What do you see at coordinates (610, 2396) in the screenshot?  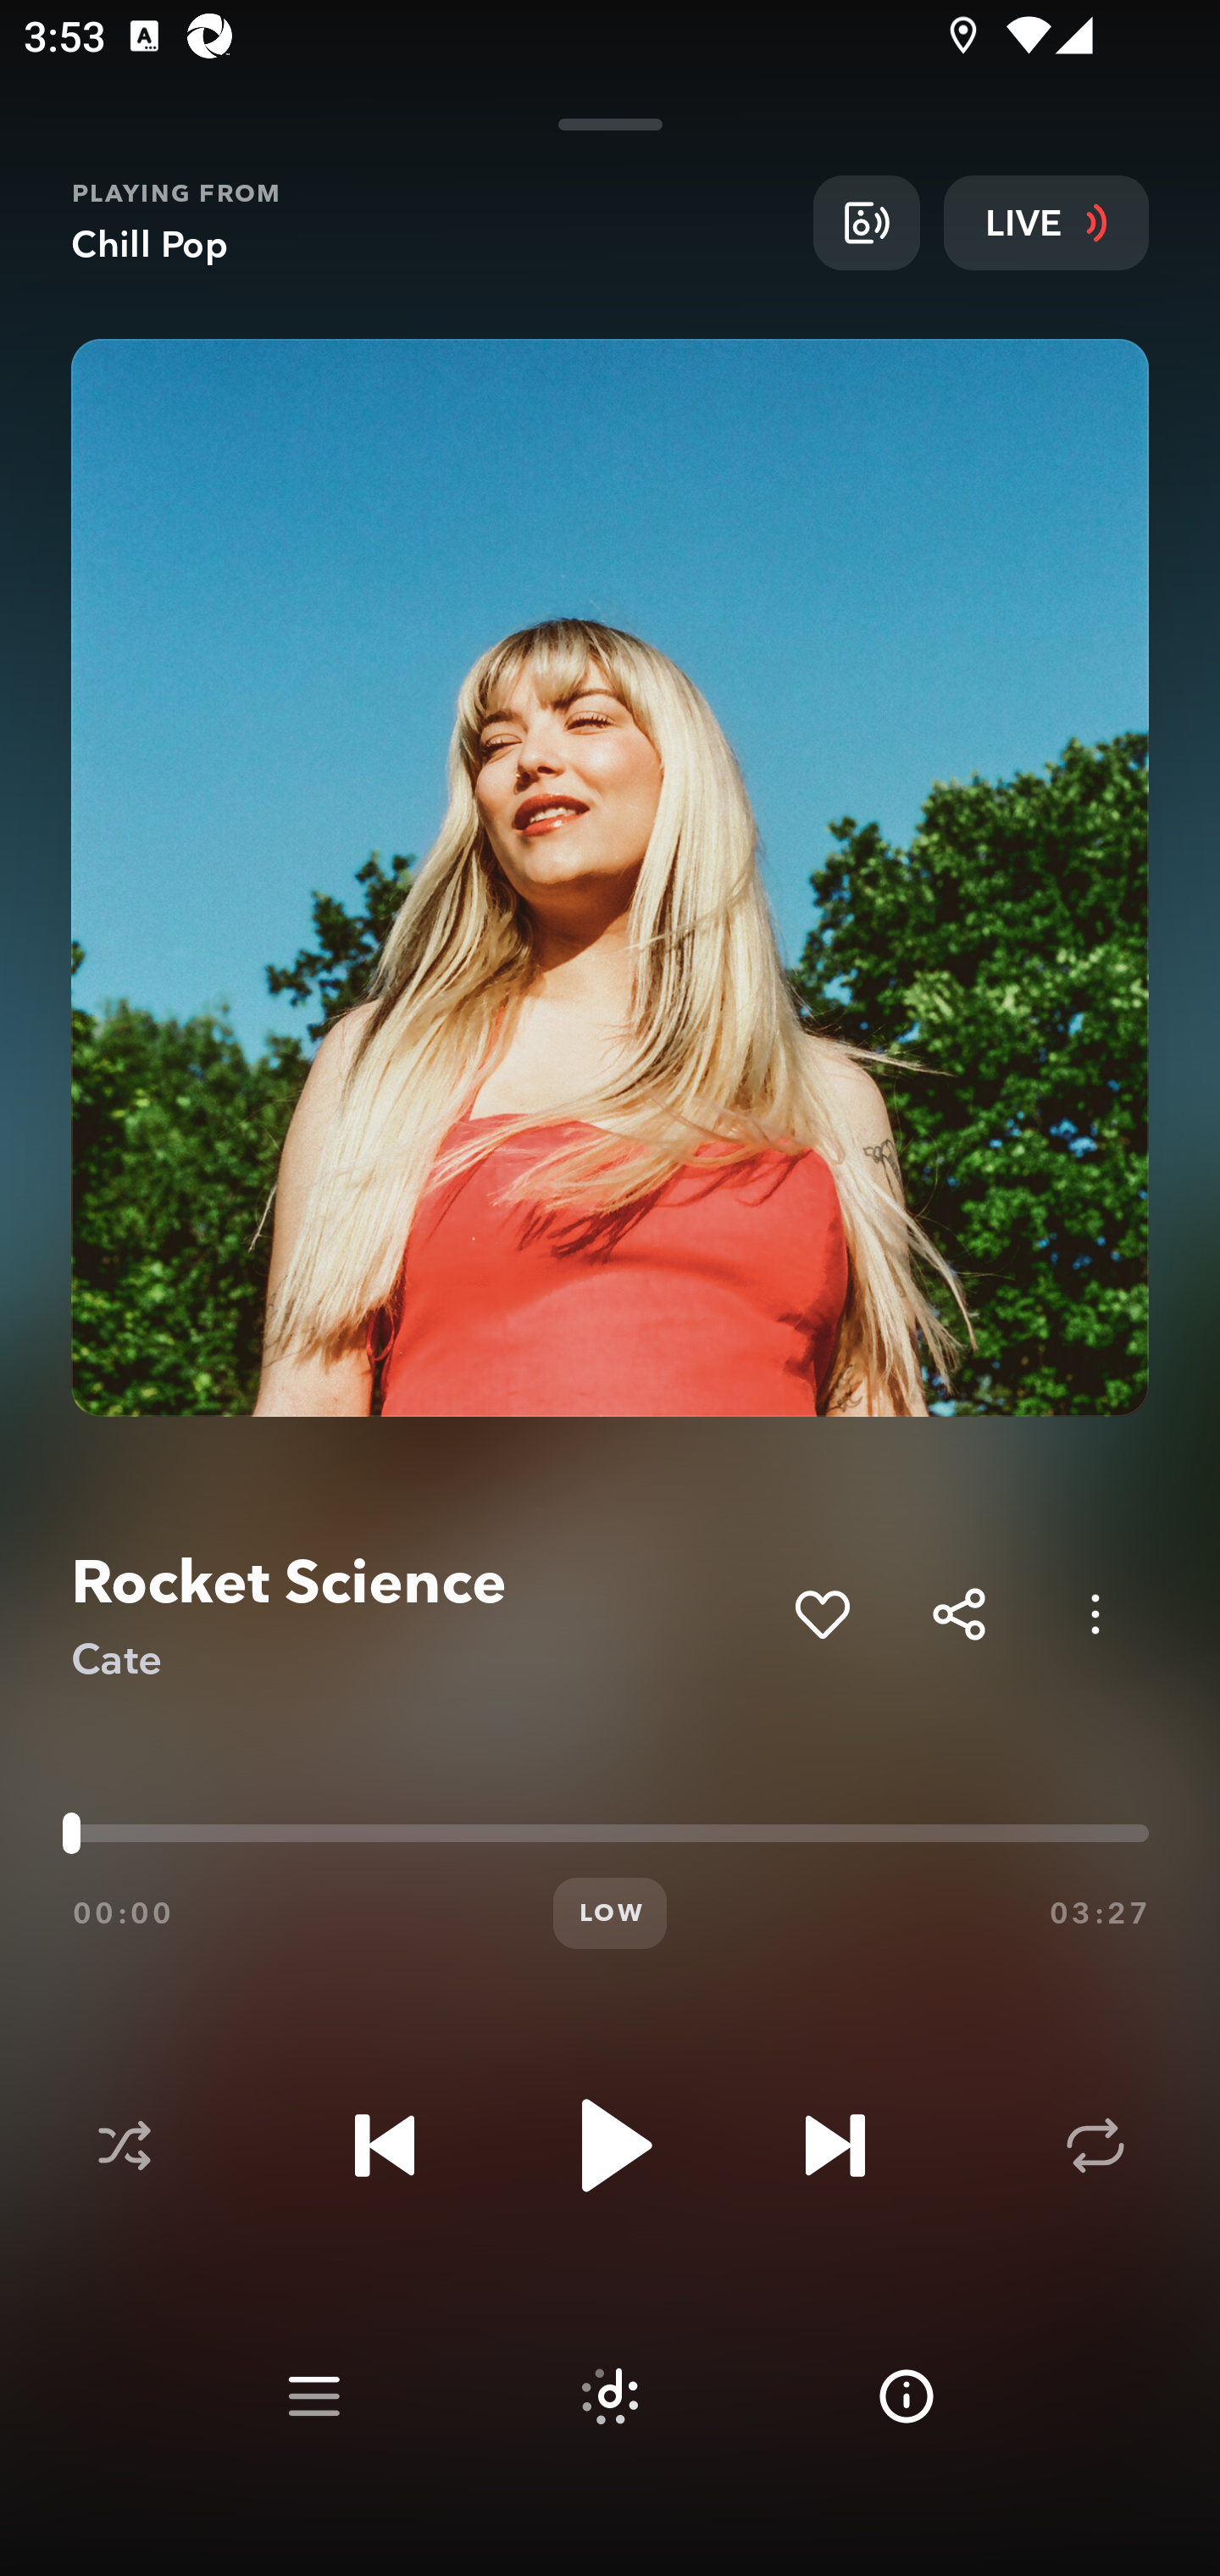 I see `Suggested tracks` at bounding box center [610, 2396].